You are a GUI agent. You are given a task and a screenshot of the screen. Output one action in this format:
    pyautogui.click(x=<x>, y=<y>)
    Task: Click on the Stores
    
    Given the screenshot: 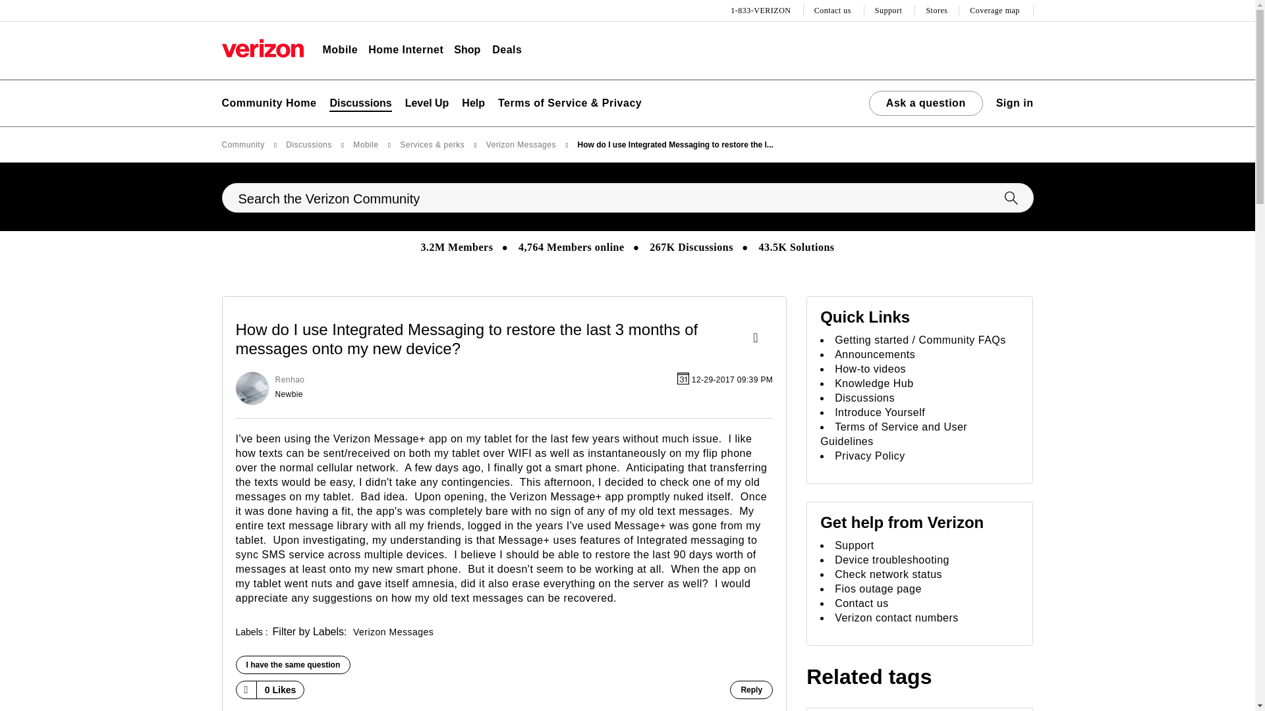 What is the action you would take?
    pyautogui.click(x=937, y=11)
    